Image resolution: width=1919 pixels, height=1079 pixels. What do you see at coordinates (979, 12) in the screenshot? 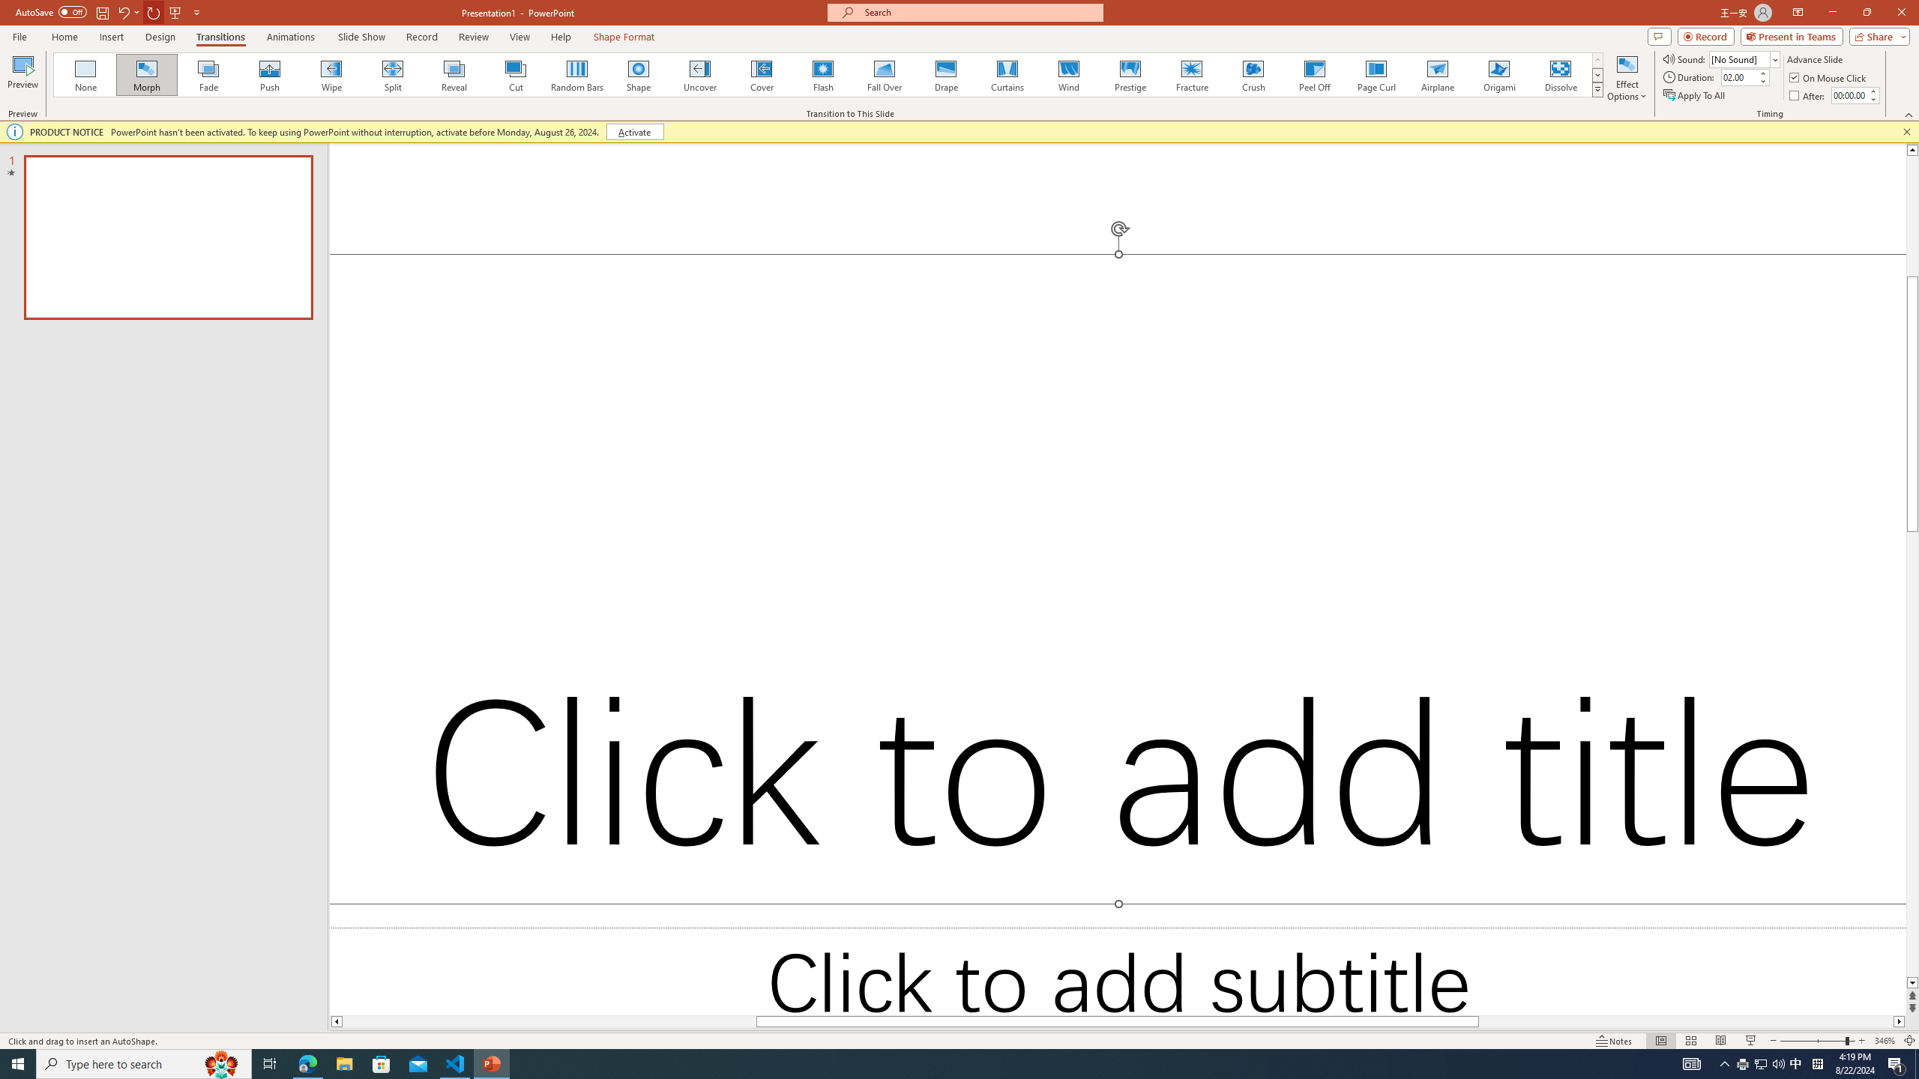
I see `Microsoft search` at bounding box center [979, 12].